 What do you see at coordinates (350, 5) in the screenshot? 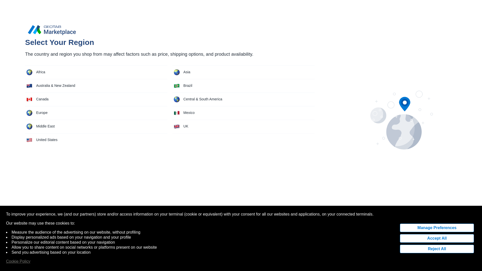
I see `Integrate` at bounding box center [350, 5].